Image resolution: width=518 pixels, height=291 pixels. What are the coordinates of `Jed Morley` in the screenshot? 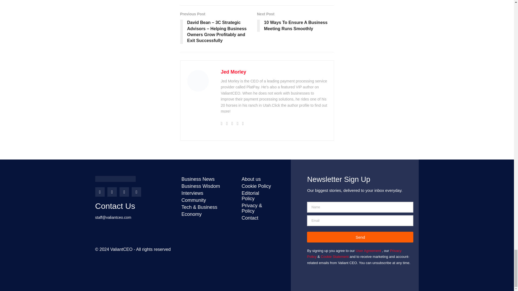 It's located at (233, 72).